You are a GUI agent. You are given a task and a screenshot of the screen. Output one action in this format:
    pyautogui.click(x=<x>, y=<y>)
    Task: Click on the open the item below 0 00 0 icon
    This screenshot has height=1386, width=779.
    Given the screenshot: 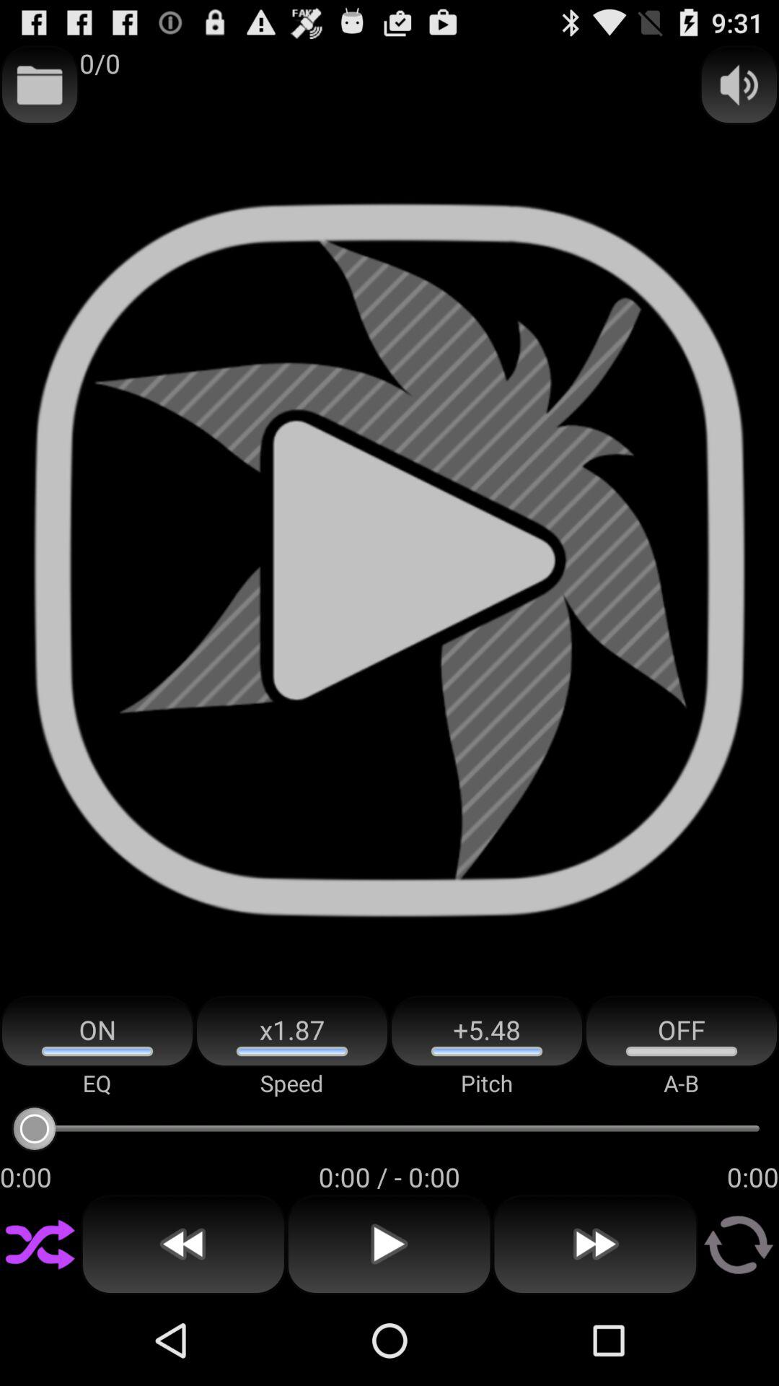 What is the action you would take?
    pyautogui.click(x=389, y=1245)
    